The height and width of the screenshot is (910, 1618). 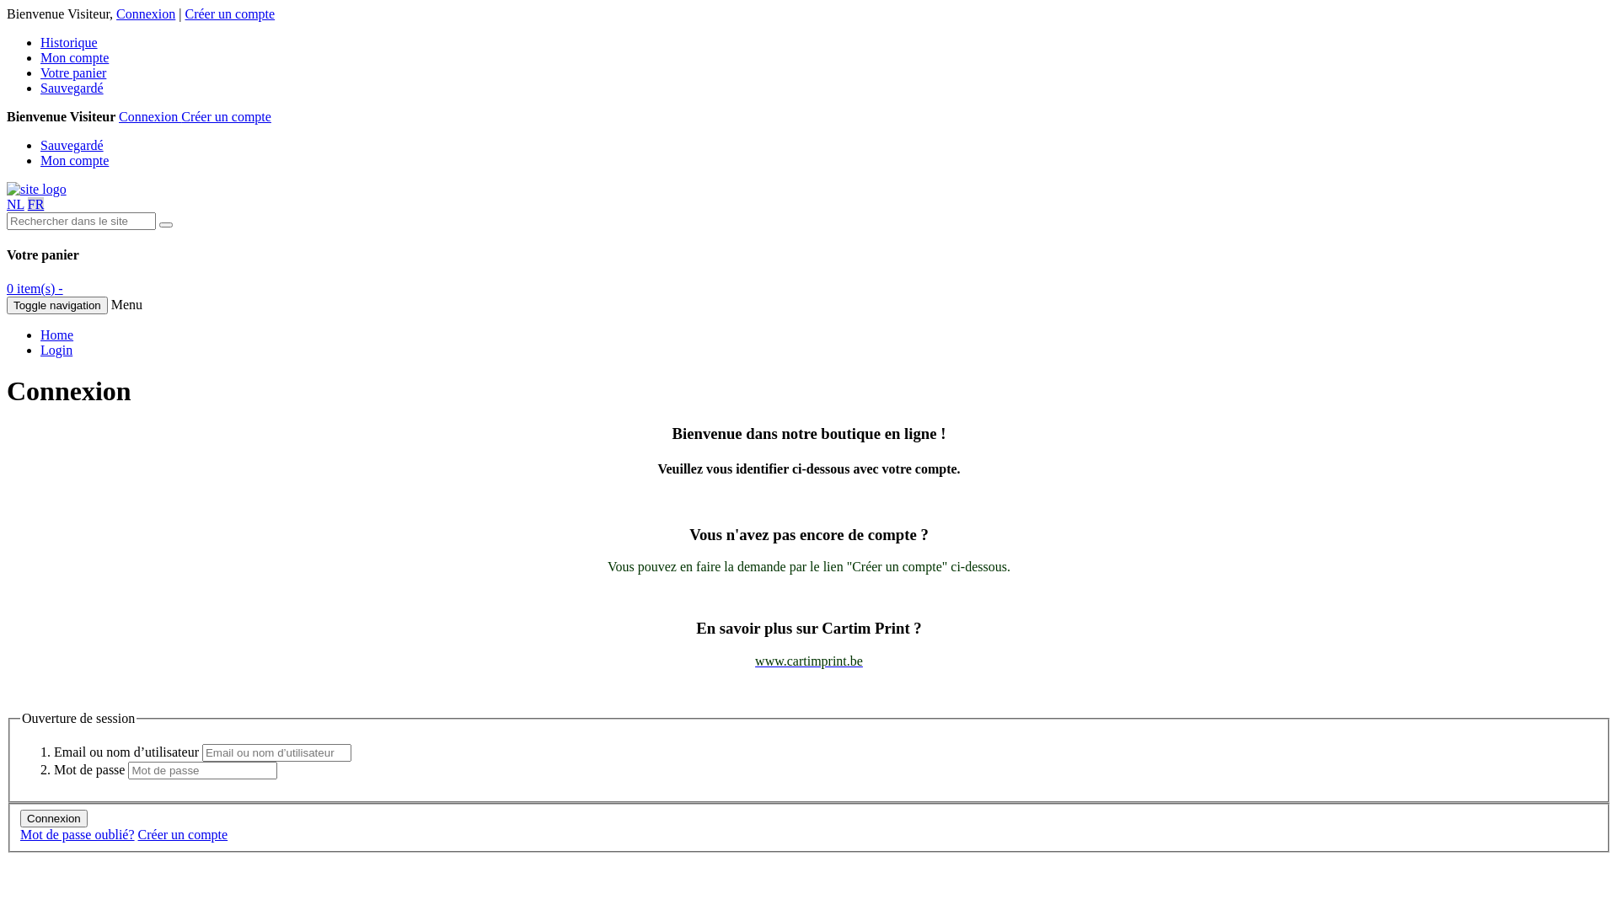 What do you see at coordinates (36, 204) in the screenshot?
I see `FR` at bounding box center [36, 204].